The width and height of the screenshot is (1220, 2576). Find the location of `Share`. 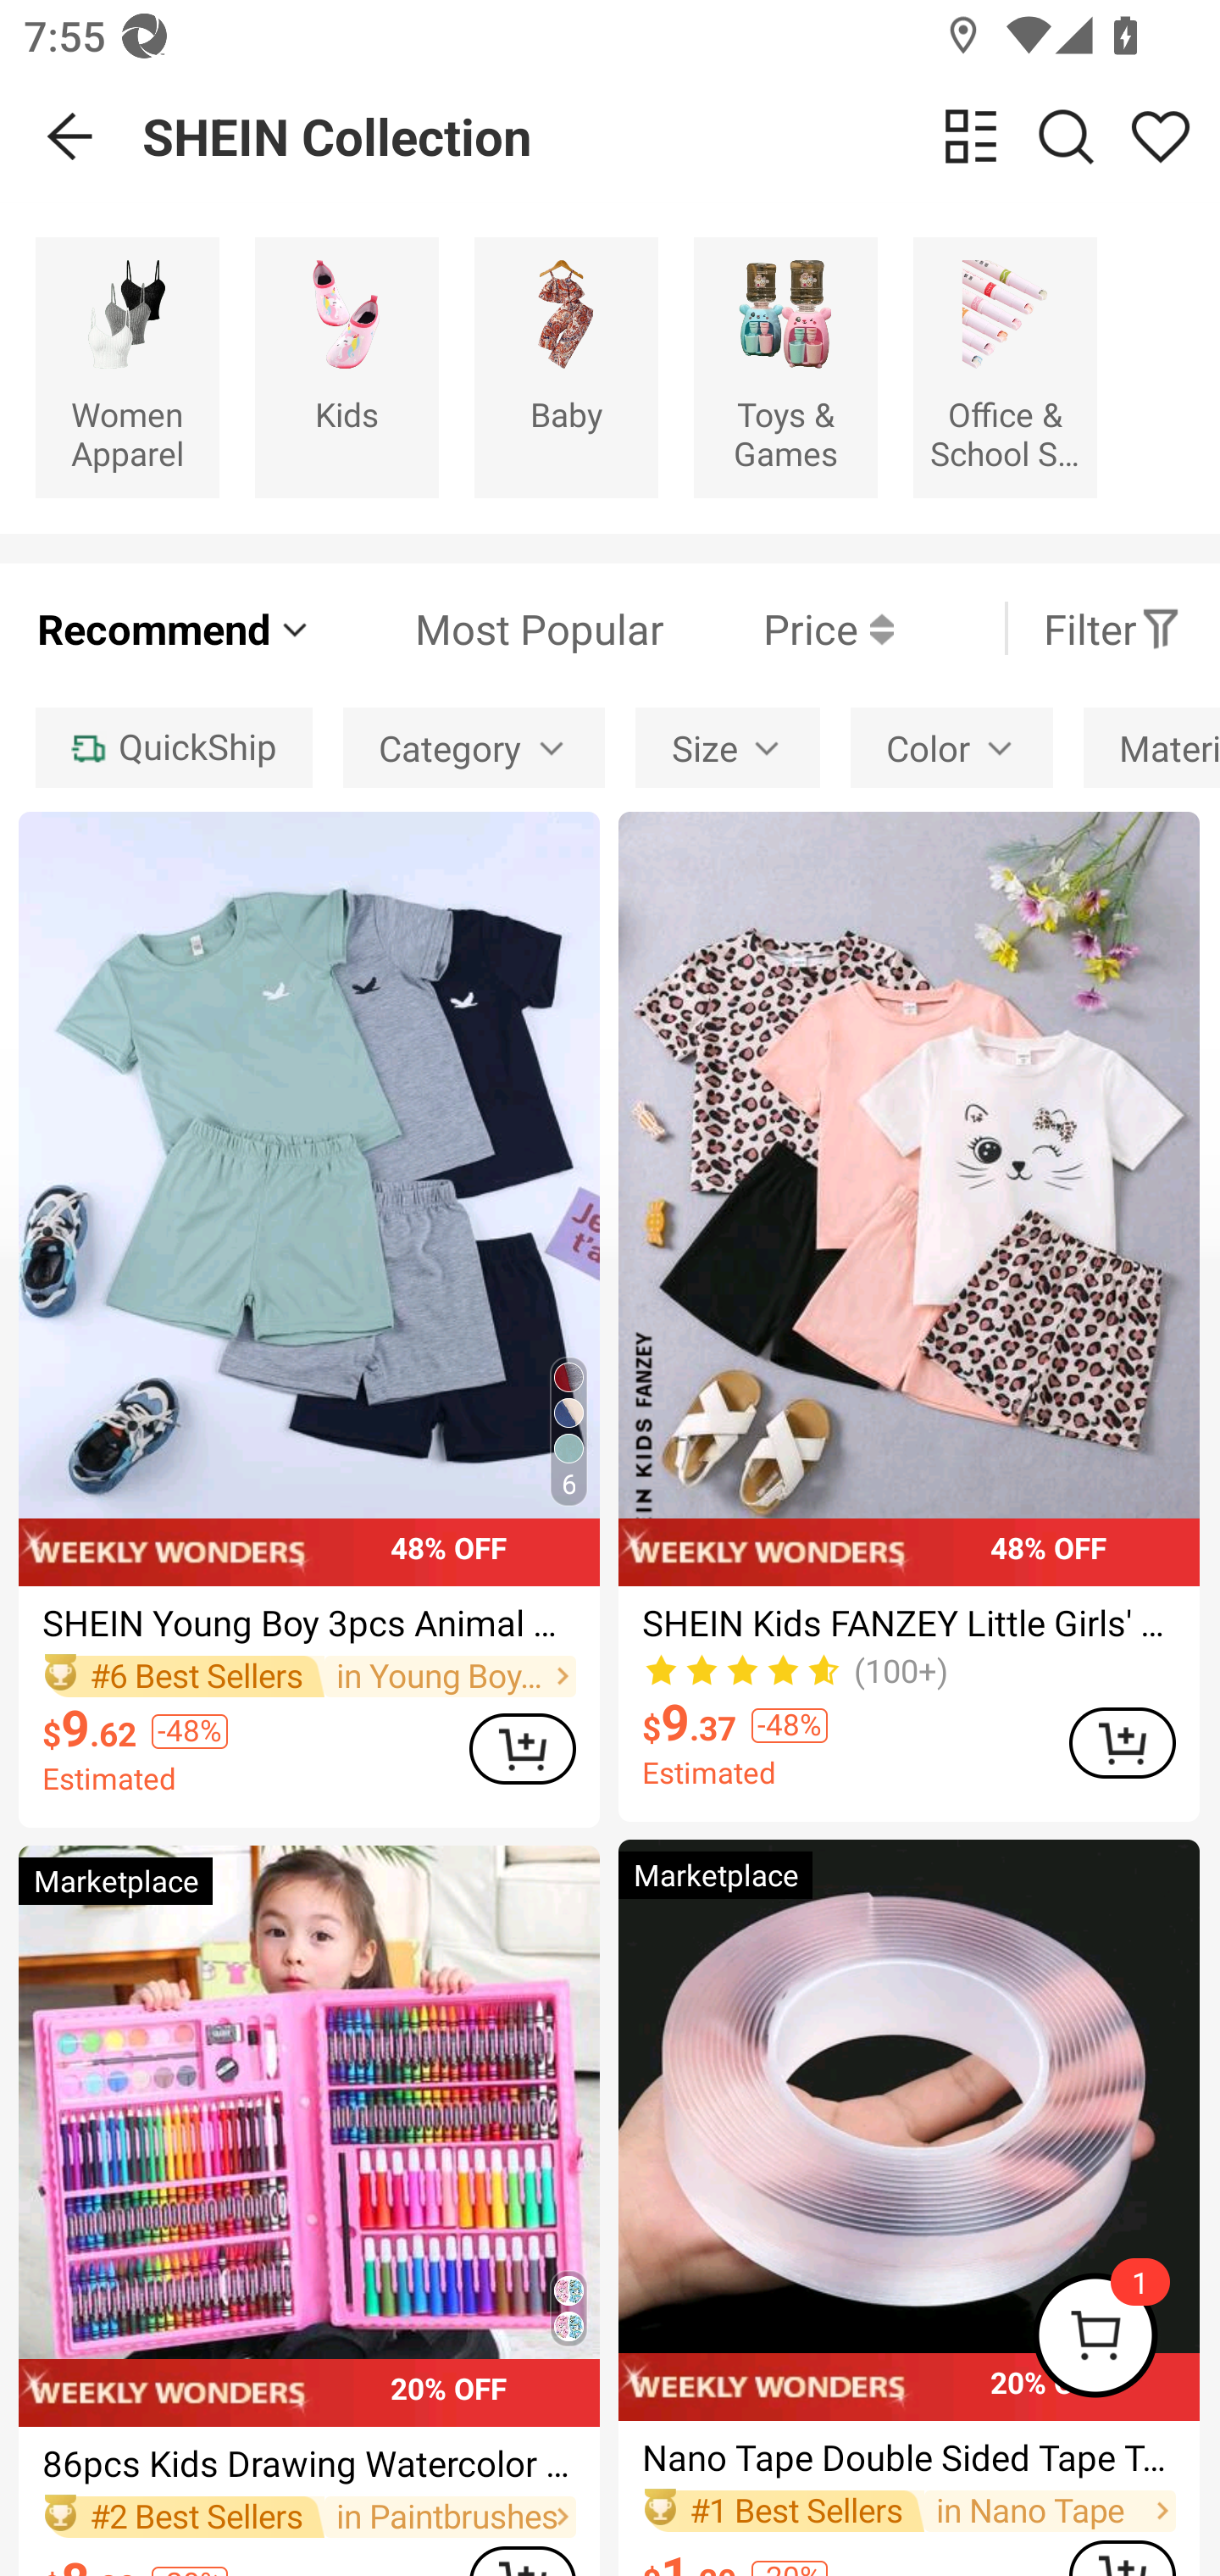

Share is located at coordinates (1160, 136).